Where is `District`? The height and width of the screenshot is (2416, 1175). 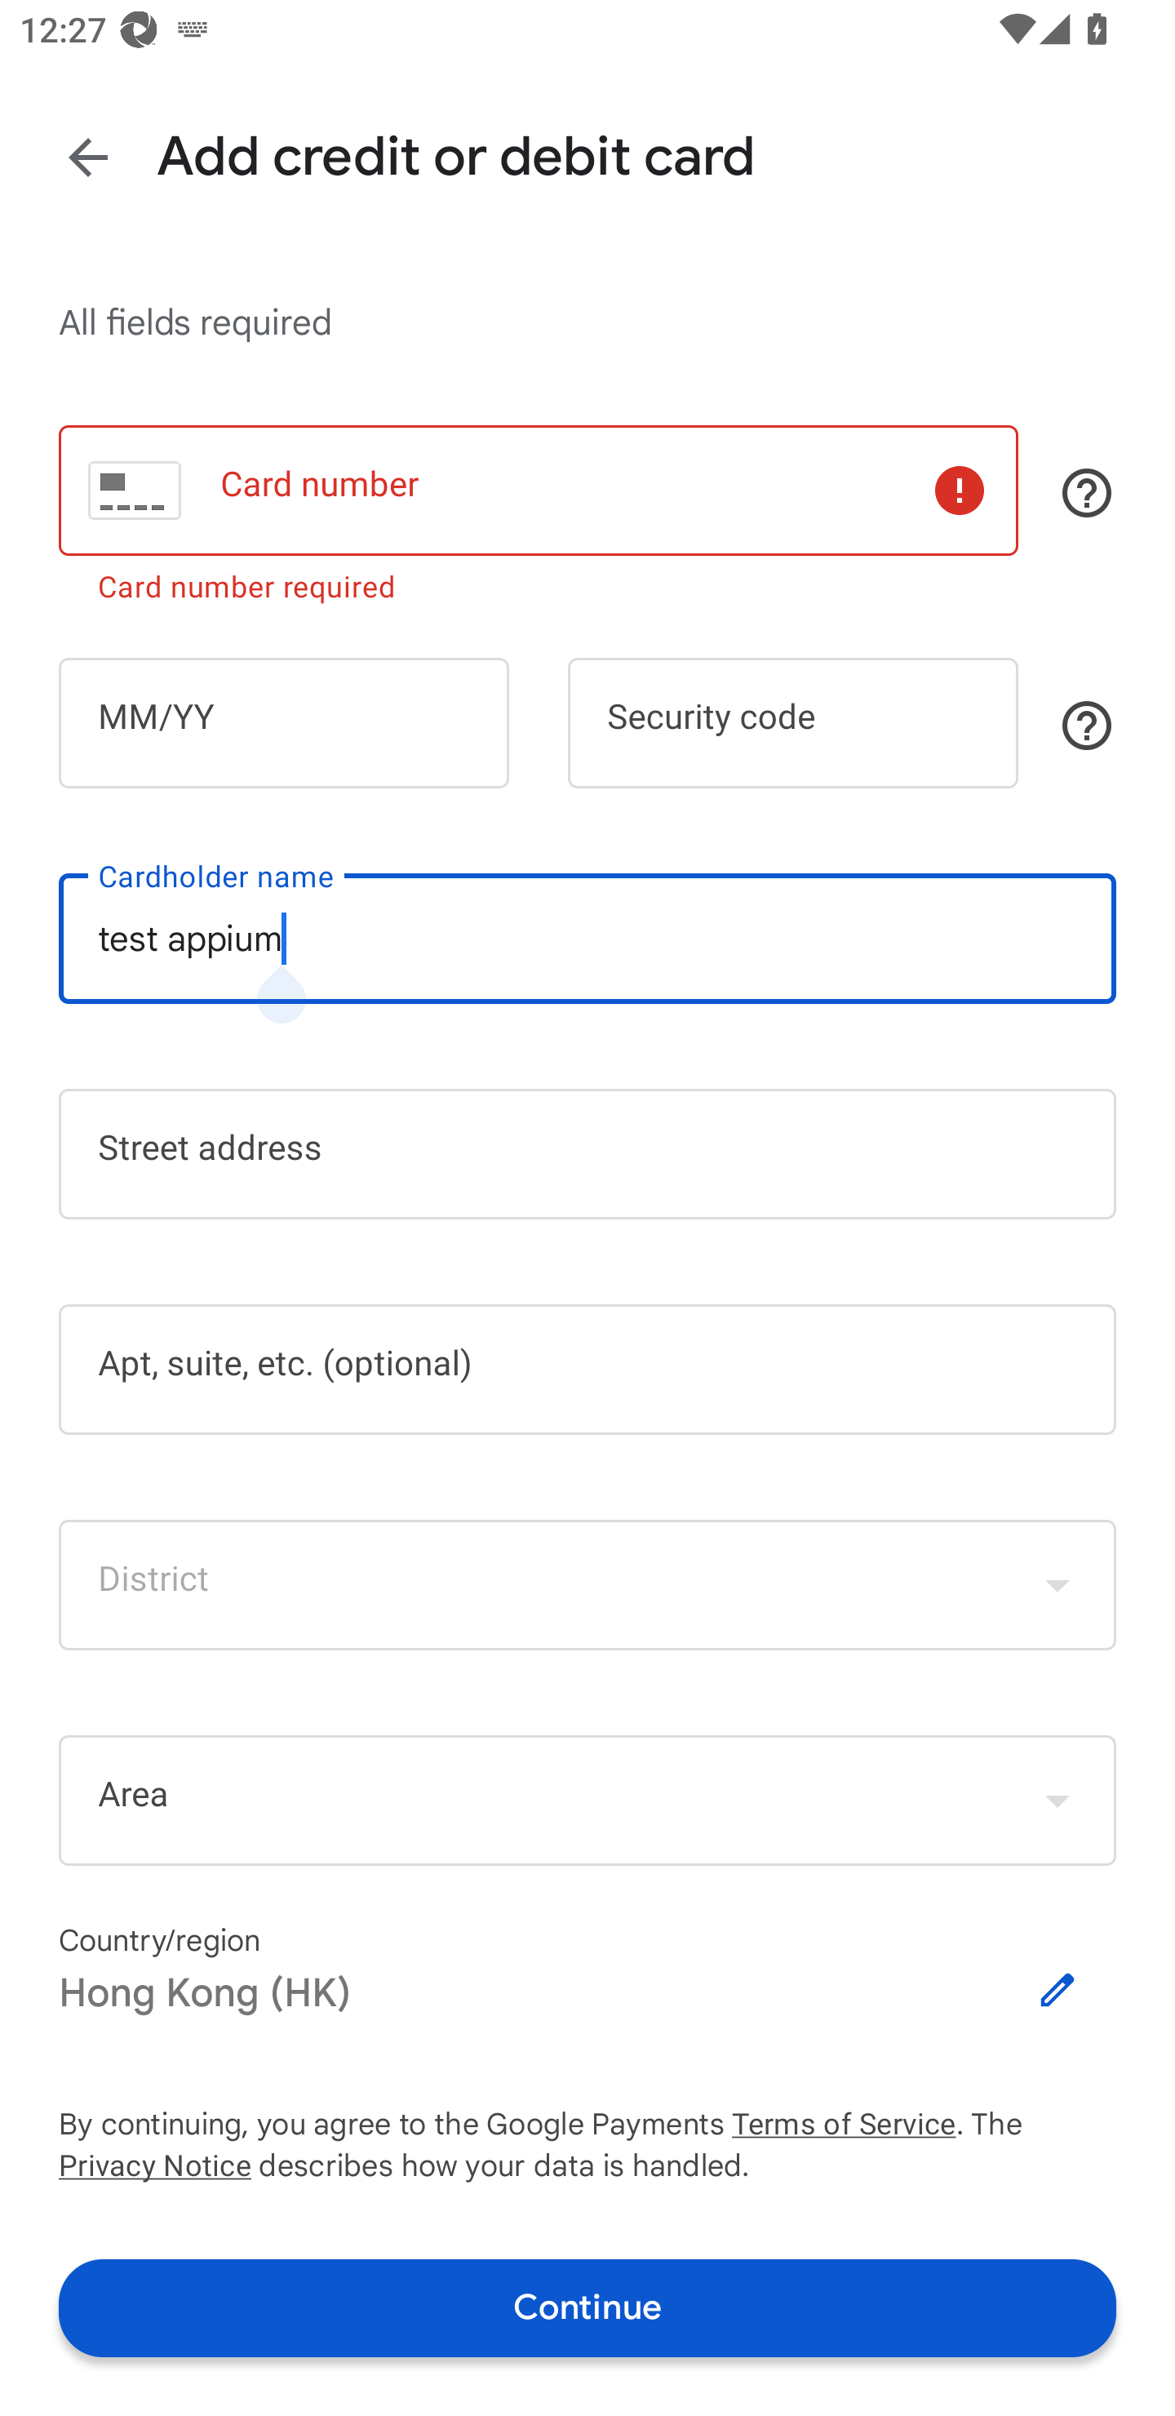
District is located at coordinates (587, 1584).